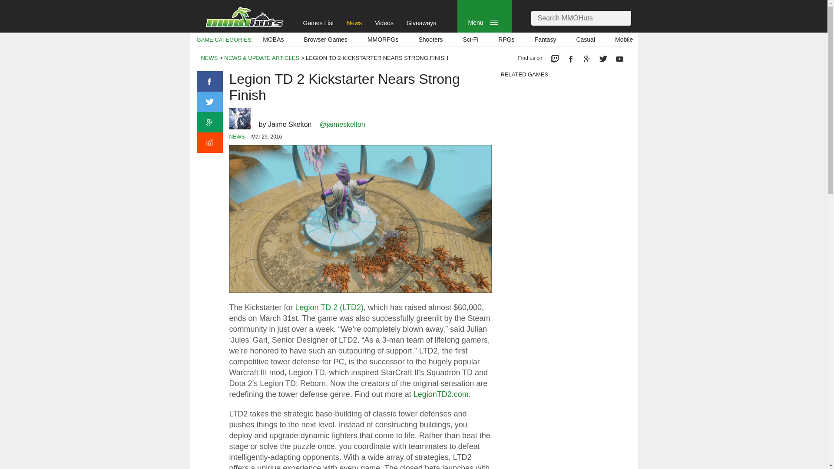 The height and width of the screenshot is (469, 834). What do you see at coordinates (354, 23) in the screenshot?
I see `News` at bounding box center [354, 23].